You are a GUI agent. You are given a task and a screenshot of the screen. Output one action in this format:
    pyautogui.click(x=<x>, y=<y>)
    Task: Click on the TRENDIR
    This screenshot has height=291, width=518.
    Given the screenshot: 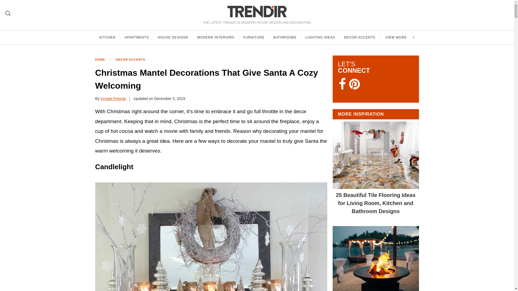 What is the action you would take?
    pyautogui.click(x=257, y=11)
    